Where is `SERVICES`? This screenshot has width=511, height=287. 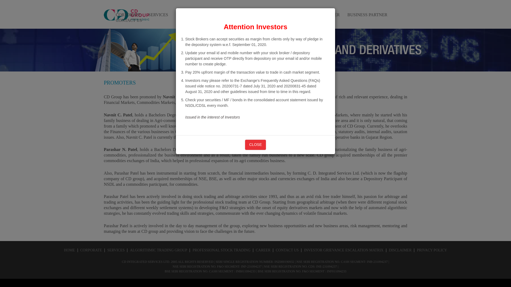
SERVICES is located at coordinates (158, 15).